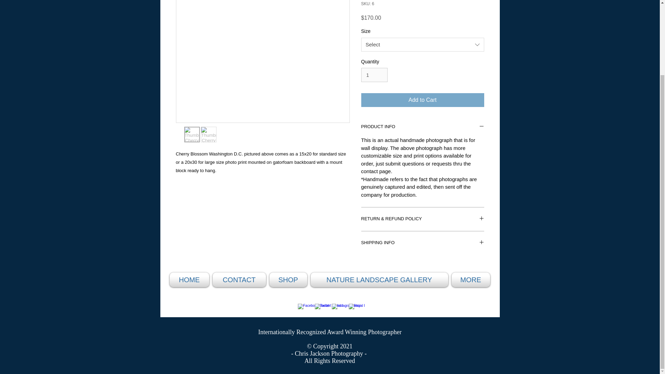 This screenshot has width=665, height=374. What do you see at coordinates (287, 280) in the screenshot?
I see `SHOP` at bounding box center [287, 280].